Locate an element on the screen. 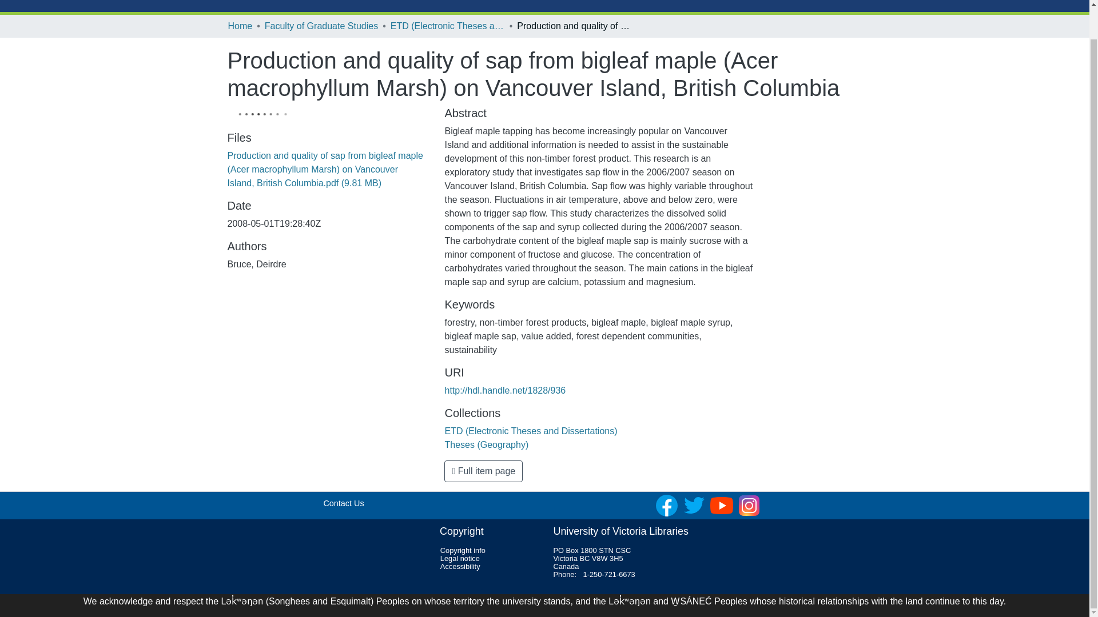 The image size is (1098, 617). Full item page is located at coordinates (483, 471).